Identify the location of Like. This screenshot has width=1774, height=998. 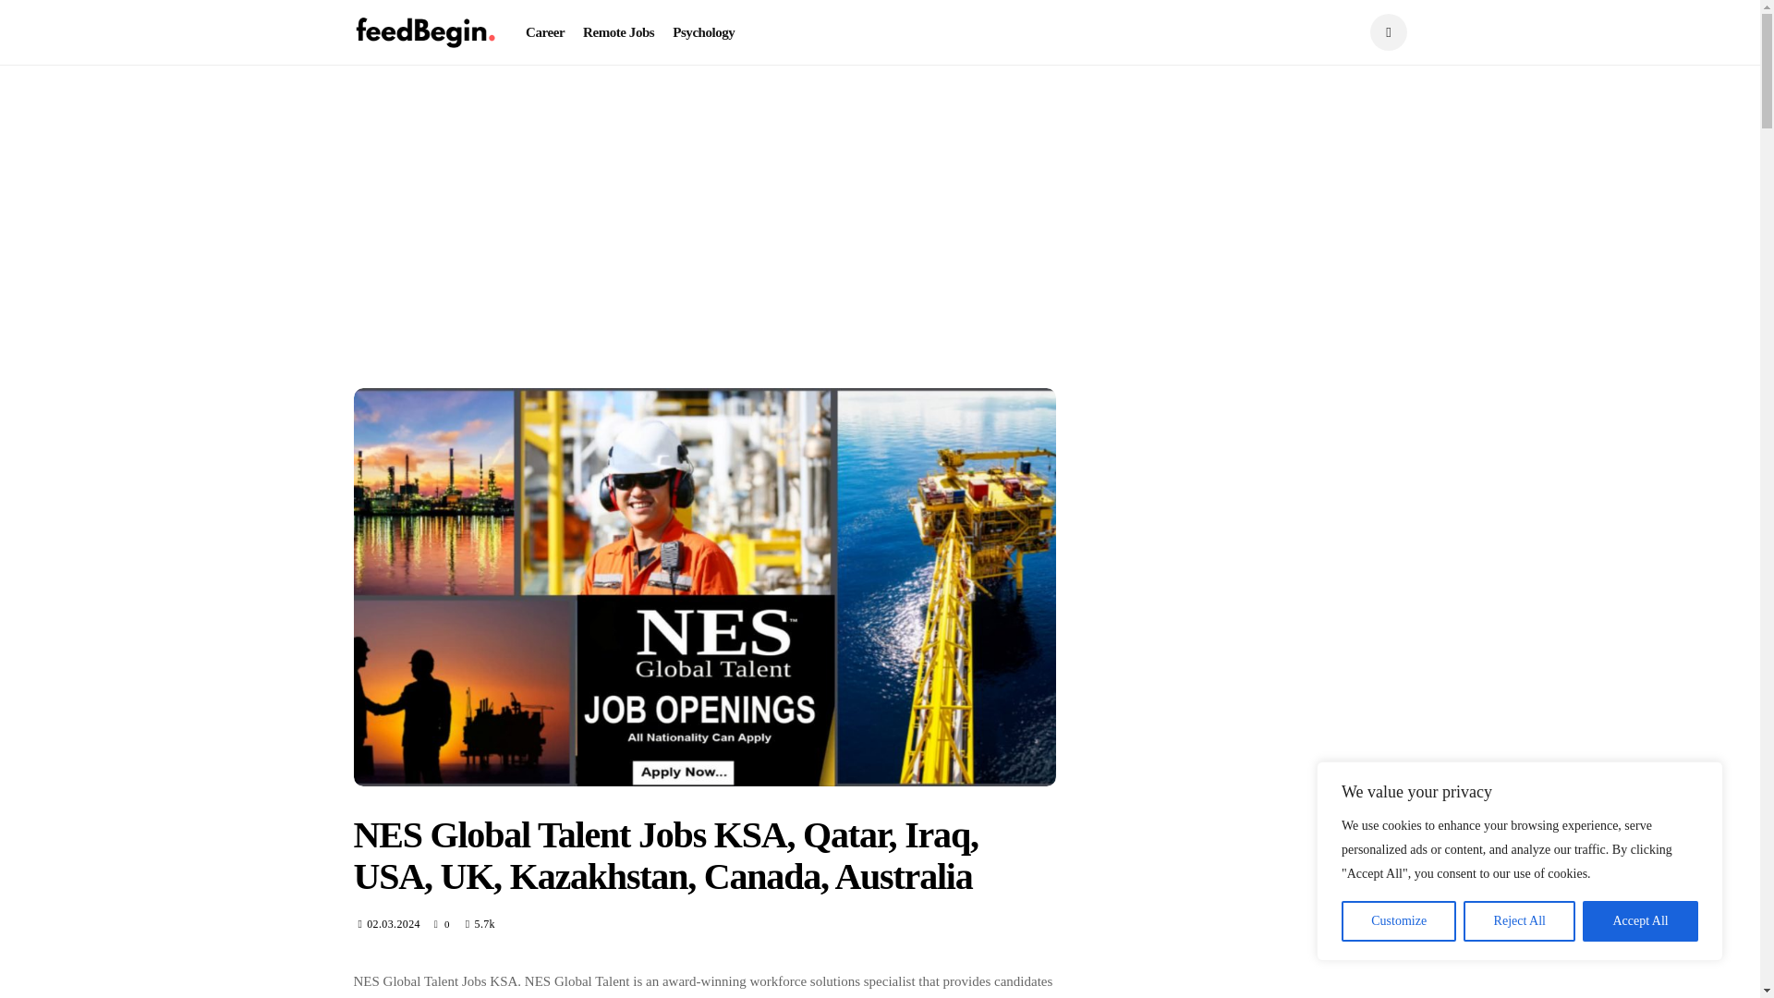
(443, 924).